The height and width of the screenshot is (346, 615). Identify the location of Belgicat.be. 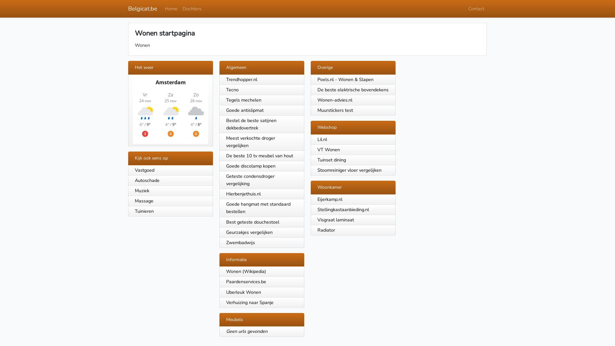
(143, 9).